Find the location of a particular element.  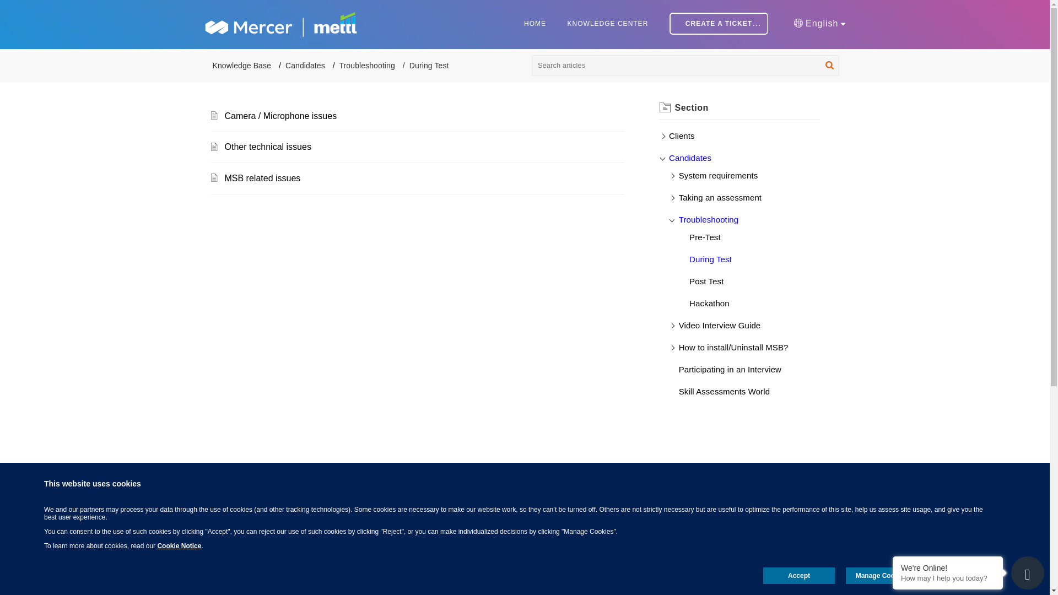

During Test is located at coordinates (711, 259).